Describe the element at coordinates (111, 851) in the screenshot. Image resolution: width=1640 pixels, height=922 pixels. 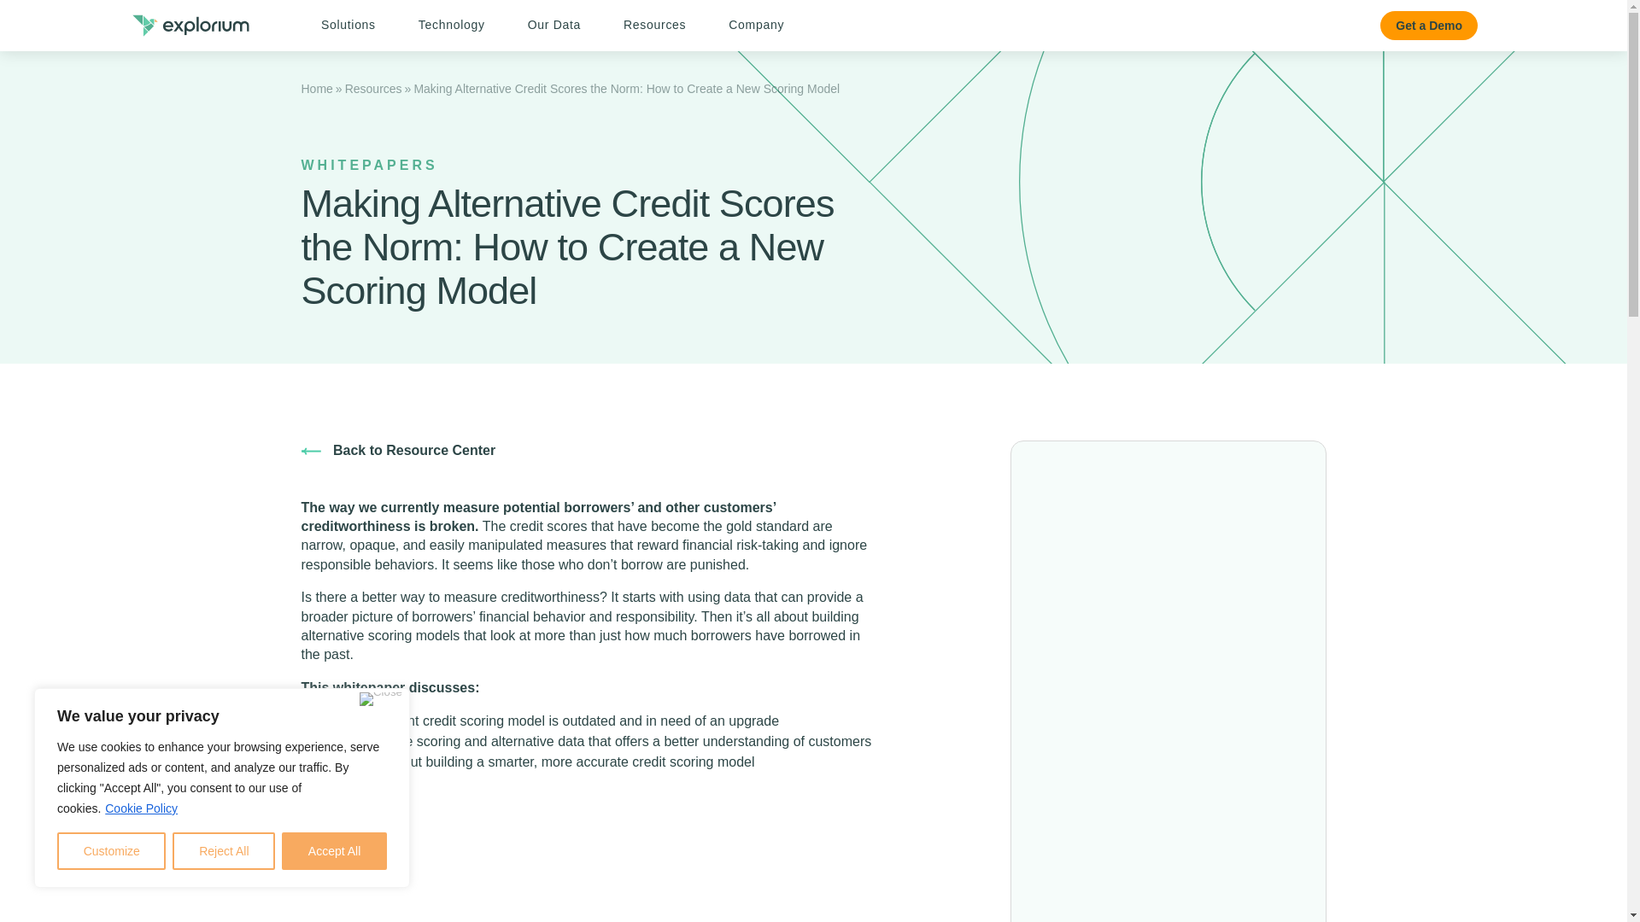
I see `Customize` at that location.